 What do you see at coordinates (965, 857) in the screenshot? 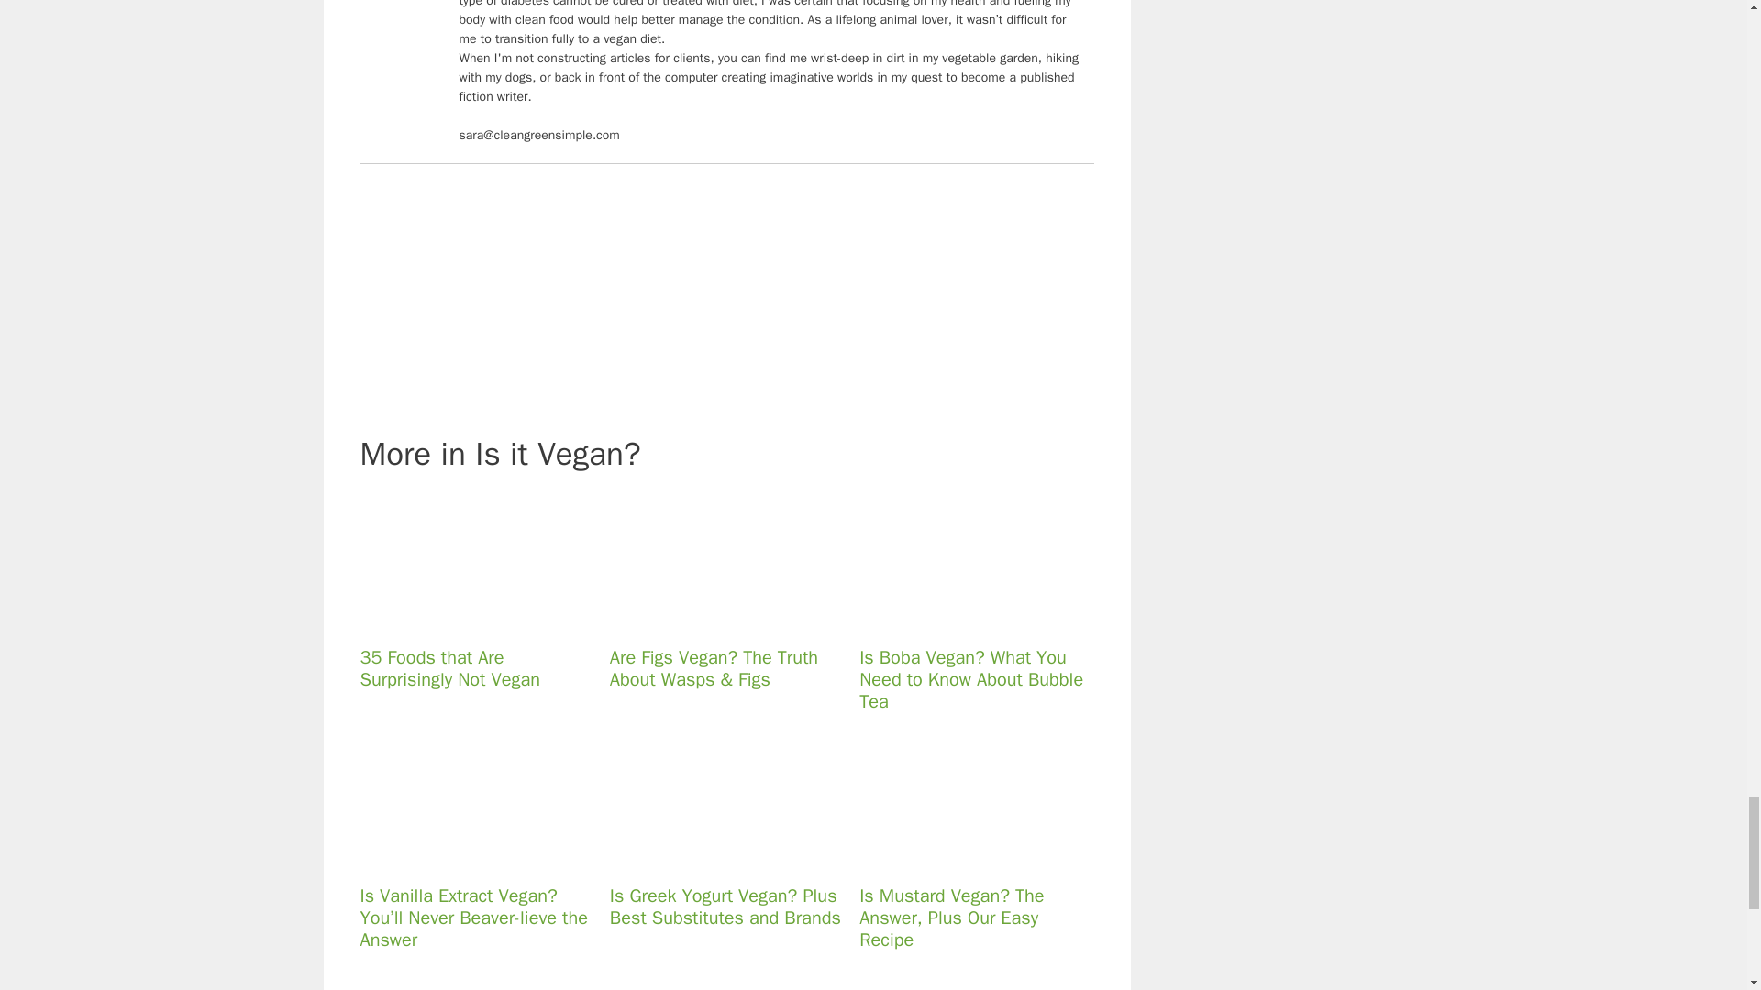
I see `Is Mustard Vegan? The Answer, Plus Our Easy Recipe` at bounding box center [965, 857].